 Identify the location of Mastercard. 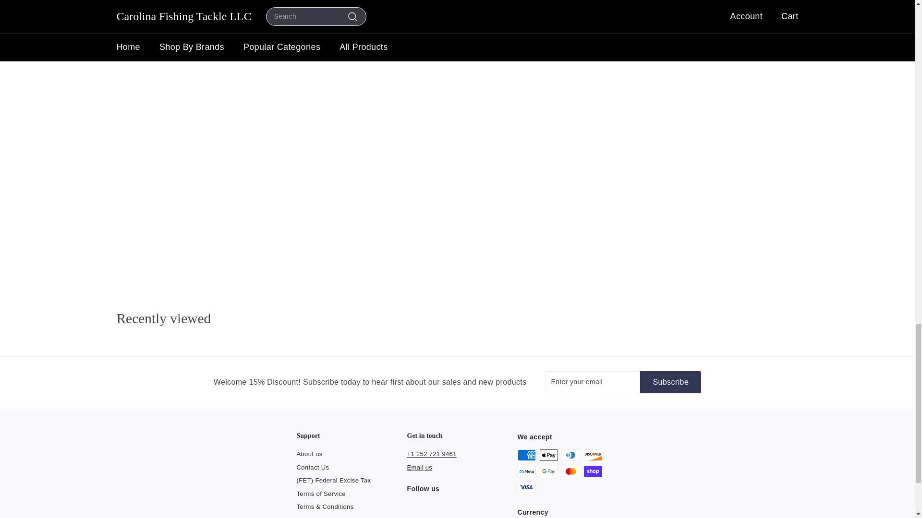
(570, 471).